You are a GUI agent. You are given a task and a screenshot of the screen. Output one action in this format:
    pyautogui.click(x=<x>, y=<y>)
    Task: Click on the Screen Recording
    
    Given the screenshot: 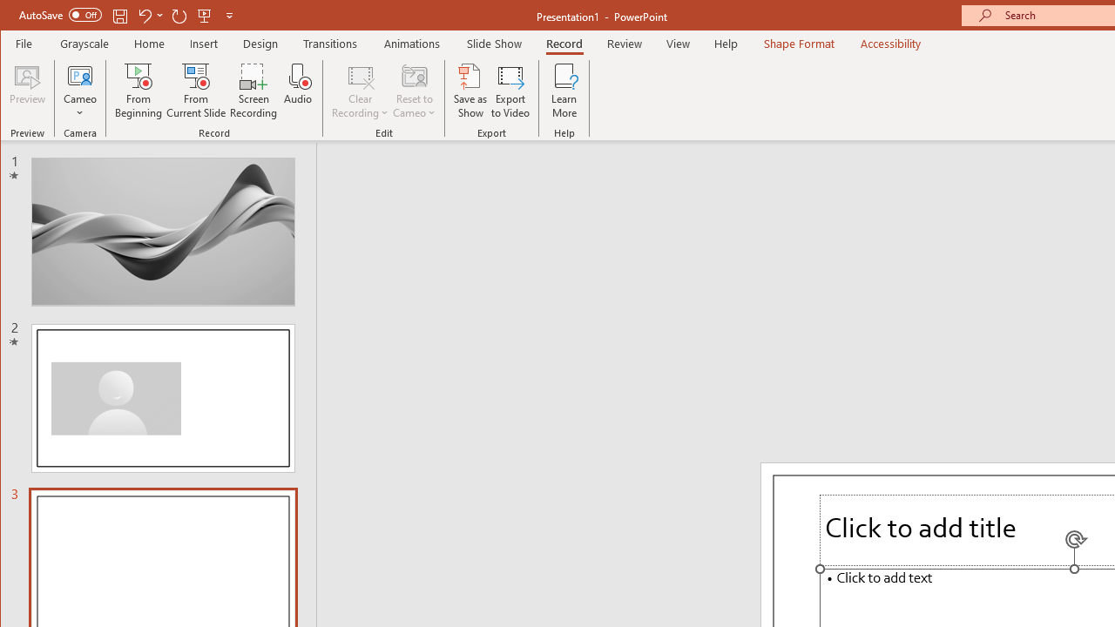 What is the action you would take?
    pyautogui.click(x=254, y=91)
    